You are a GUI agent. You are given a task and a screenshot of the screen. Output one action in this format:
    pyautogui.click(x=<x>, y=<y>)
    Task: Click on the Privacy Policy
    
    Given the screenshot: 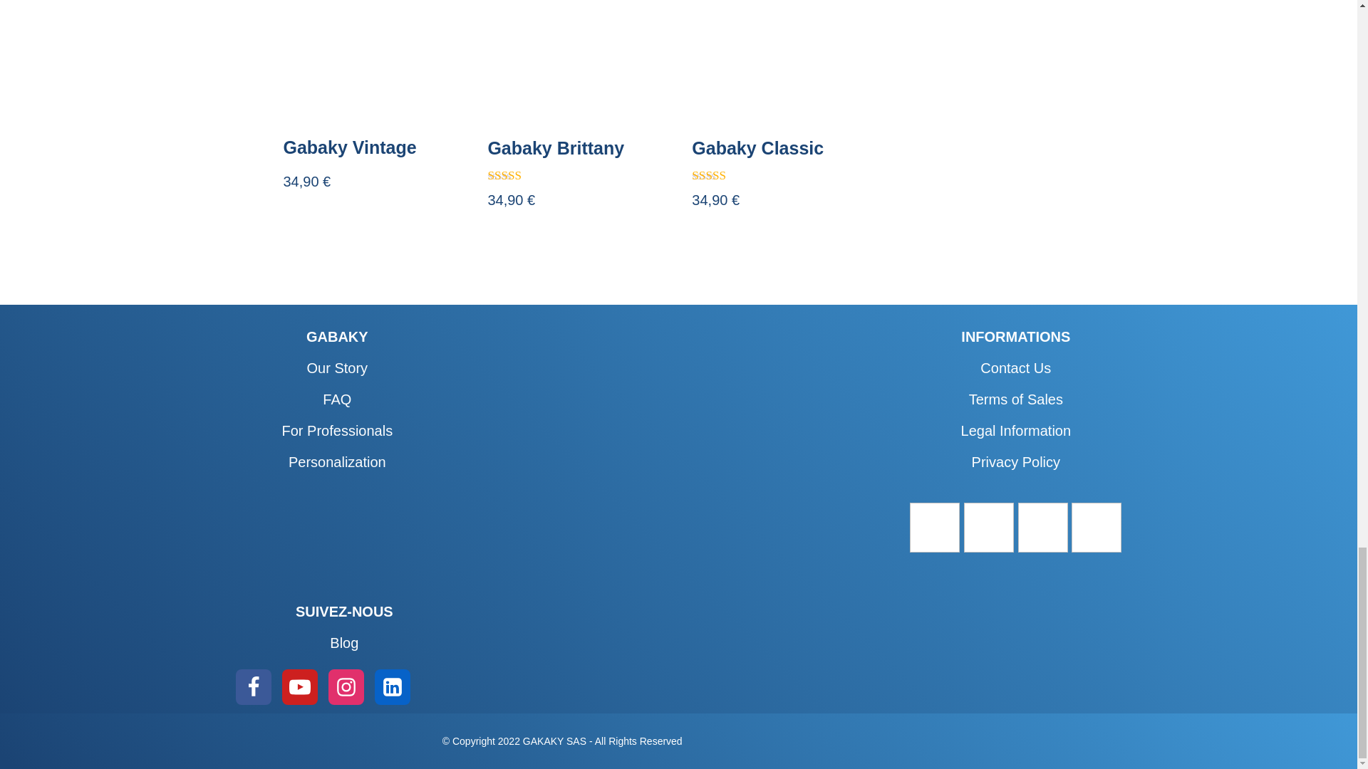 What is the action you would take?
    pyautogui.click(x=1016, y=461)
    